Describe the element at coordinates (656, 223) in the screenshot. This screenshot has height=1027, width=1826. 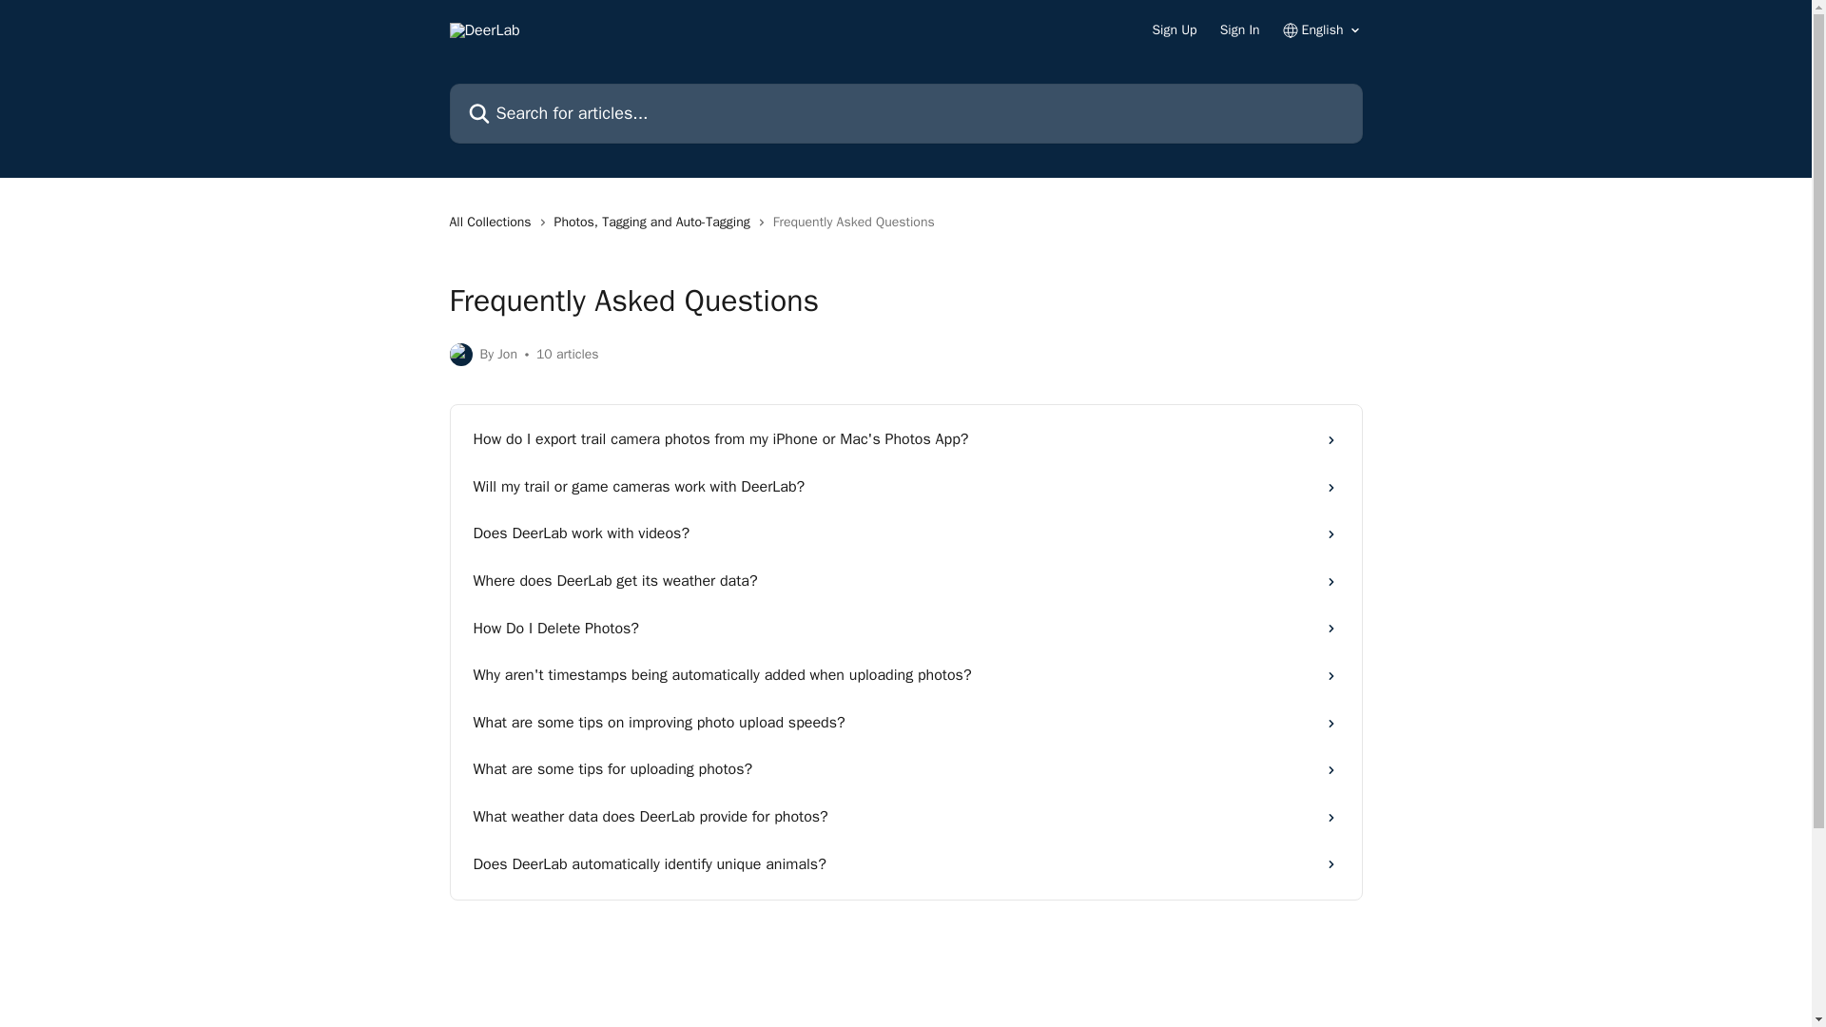
I see `Photos, Tagging and Auto-Tagging` at that location.